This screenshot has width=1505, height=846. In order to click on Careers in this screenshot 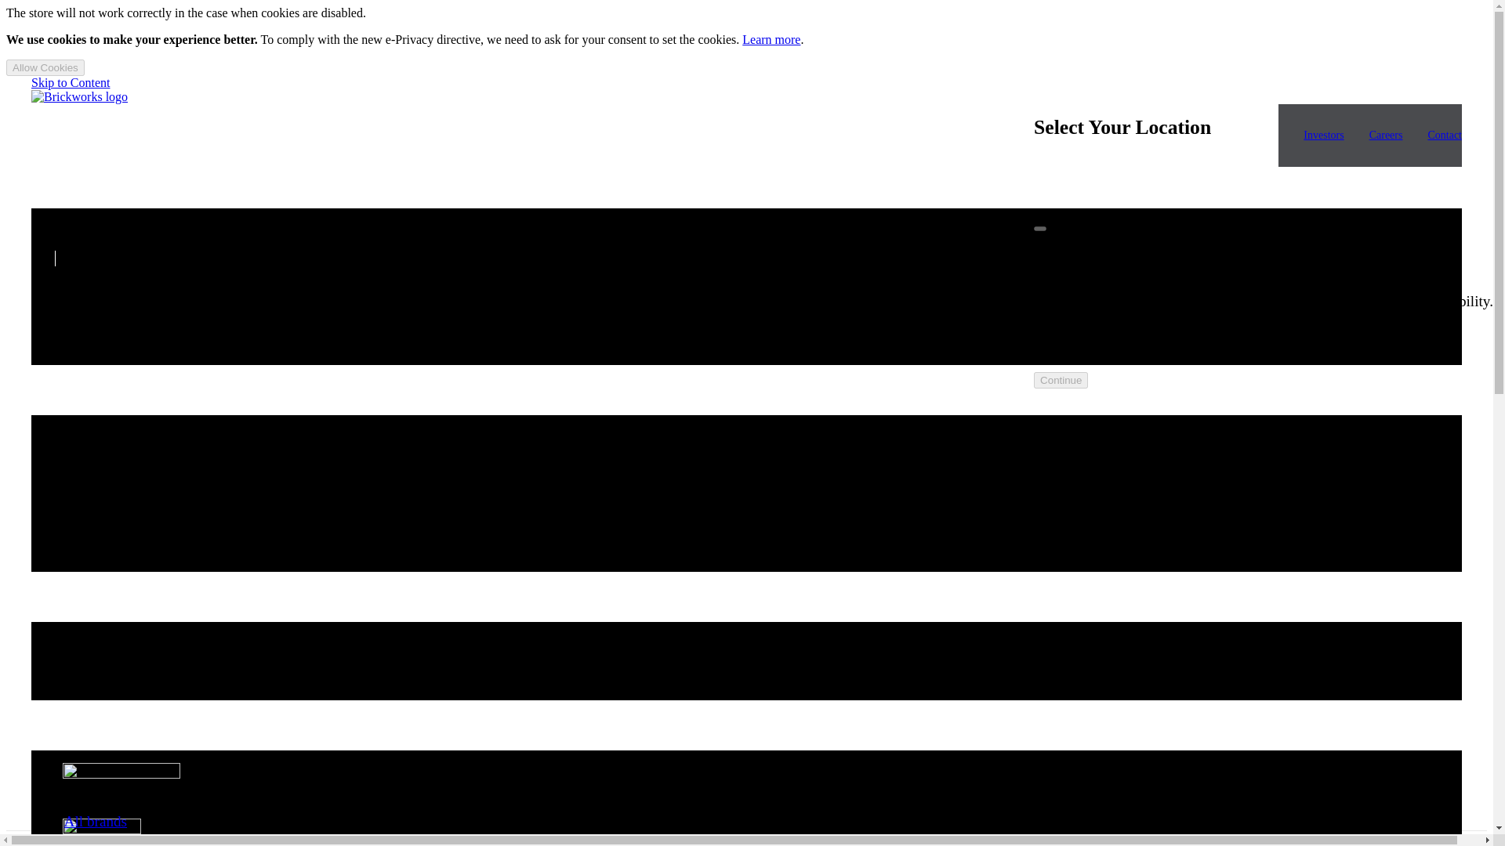, I will do `click(1386, 135)`.